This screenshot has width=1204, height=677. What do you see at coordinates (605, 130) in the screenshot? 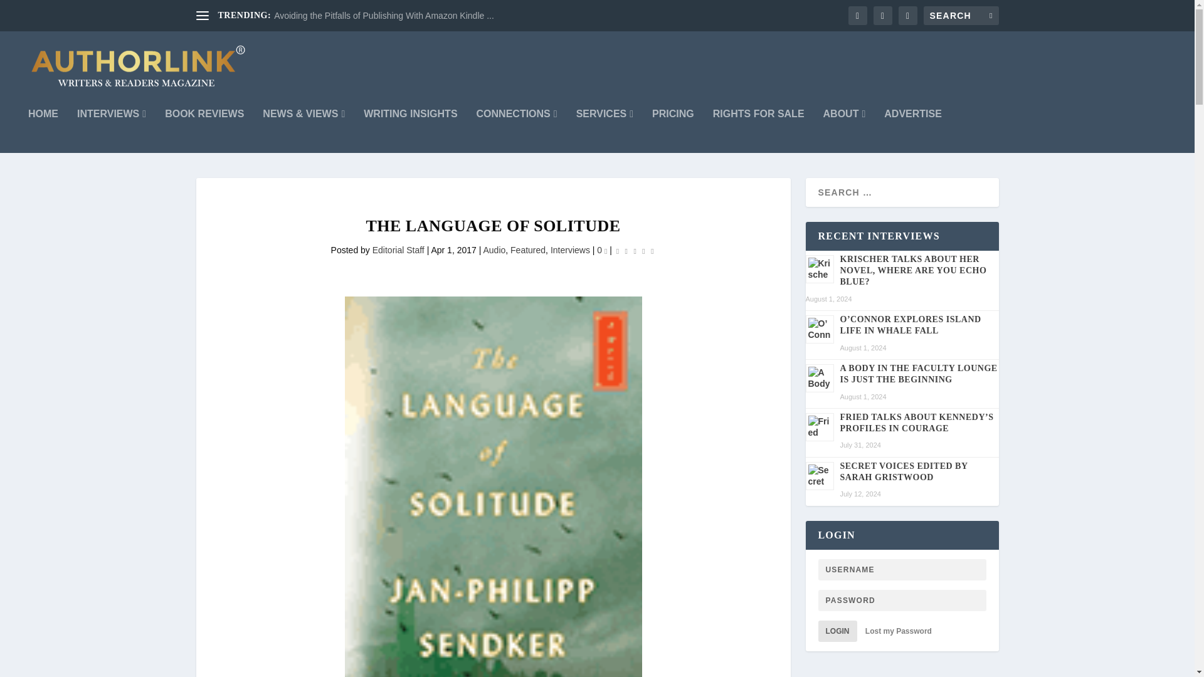
I see `SERVICES` at bounding box center [605, 130].